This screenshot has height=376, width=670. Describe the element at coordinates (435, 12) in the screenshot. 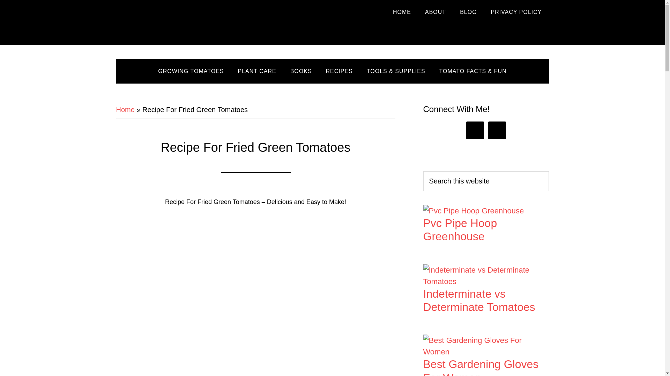

I see `ABOUT` at that location.